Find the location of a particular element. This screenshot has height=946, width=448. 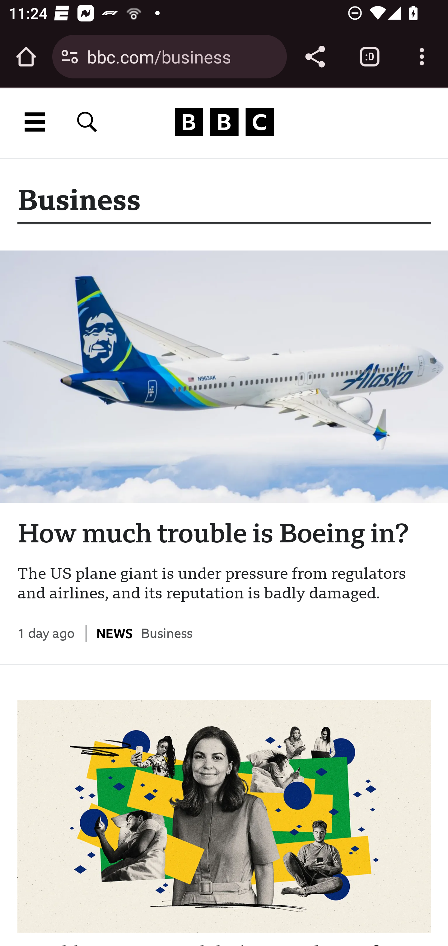

Connection is secure is located at coordinates (70, 57).